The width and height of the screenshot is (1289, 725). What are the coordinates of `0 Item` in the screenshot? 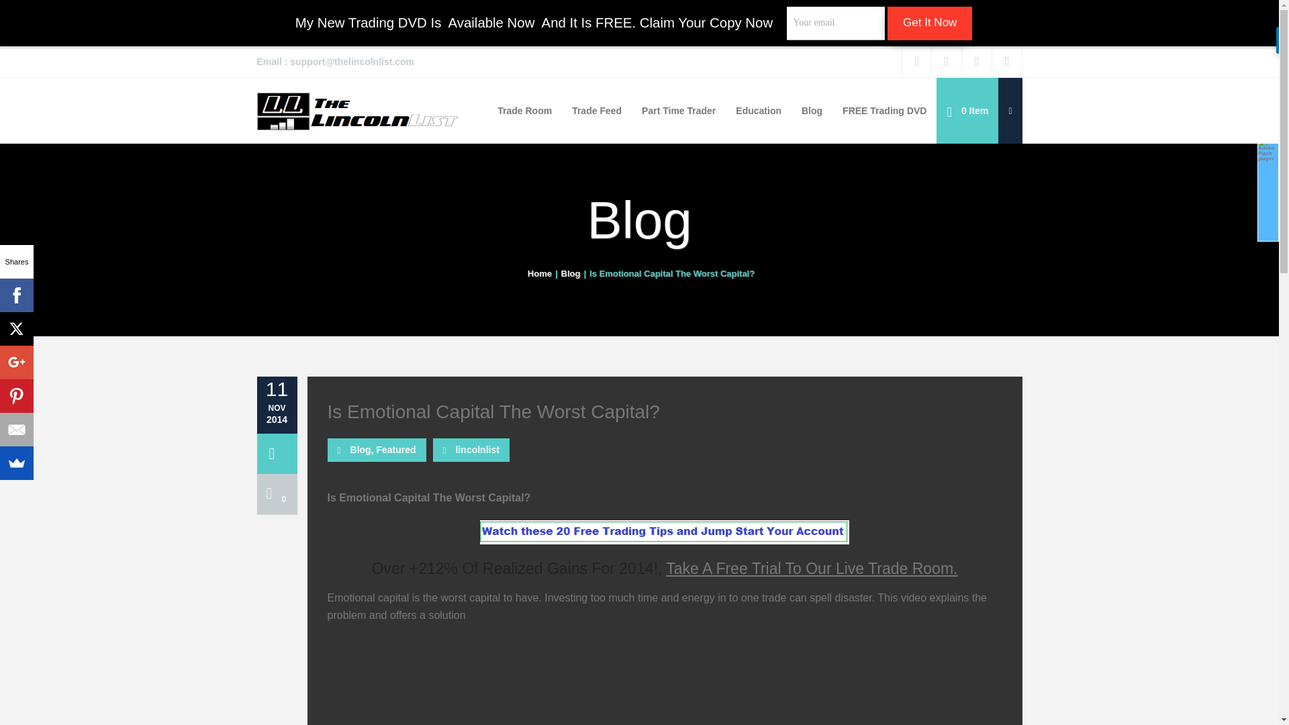 It's located at (967, 110).